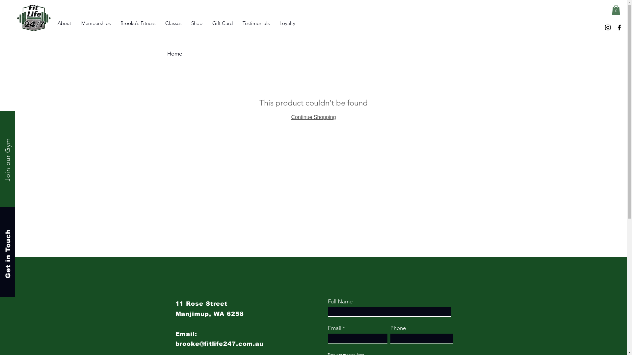  I want to click on Memberships, so click(96, 23).